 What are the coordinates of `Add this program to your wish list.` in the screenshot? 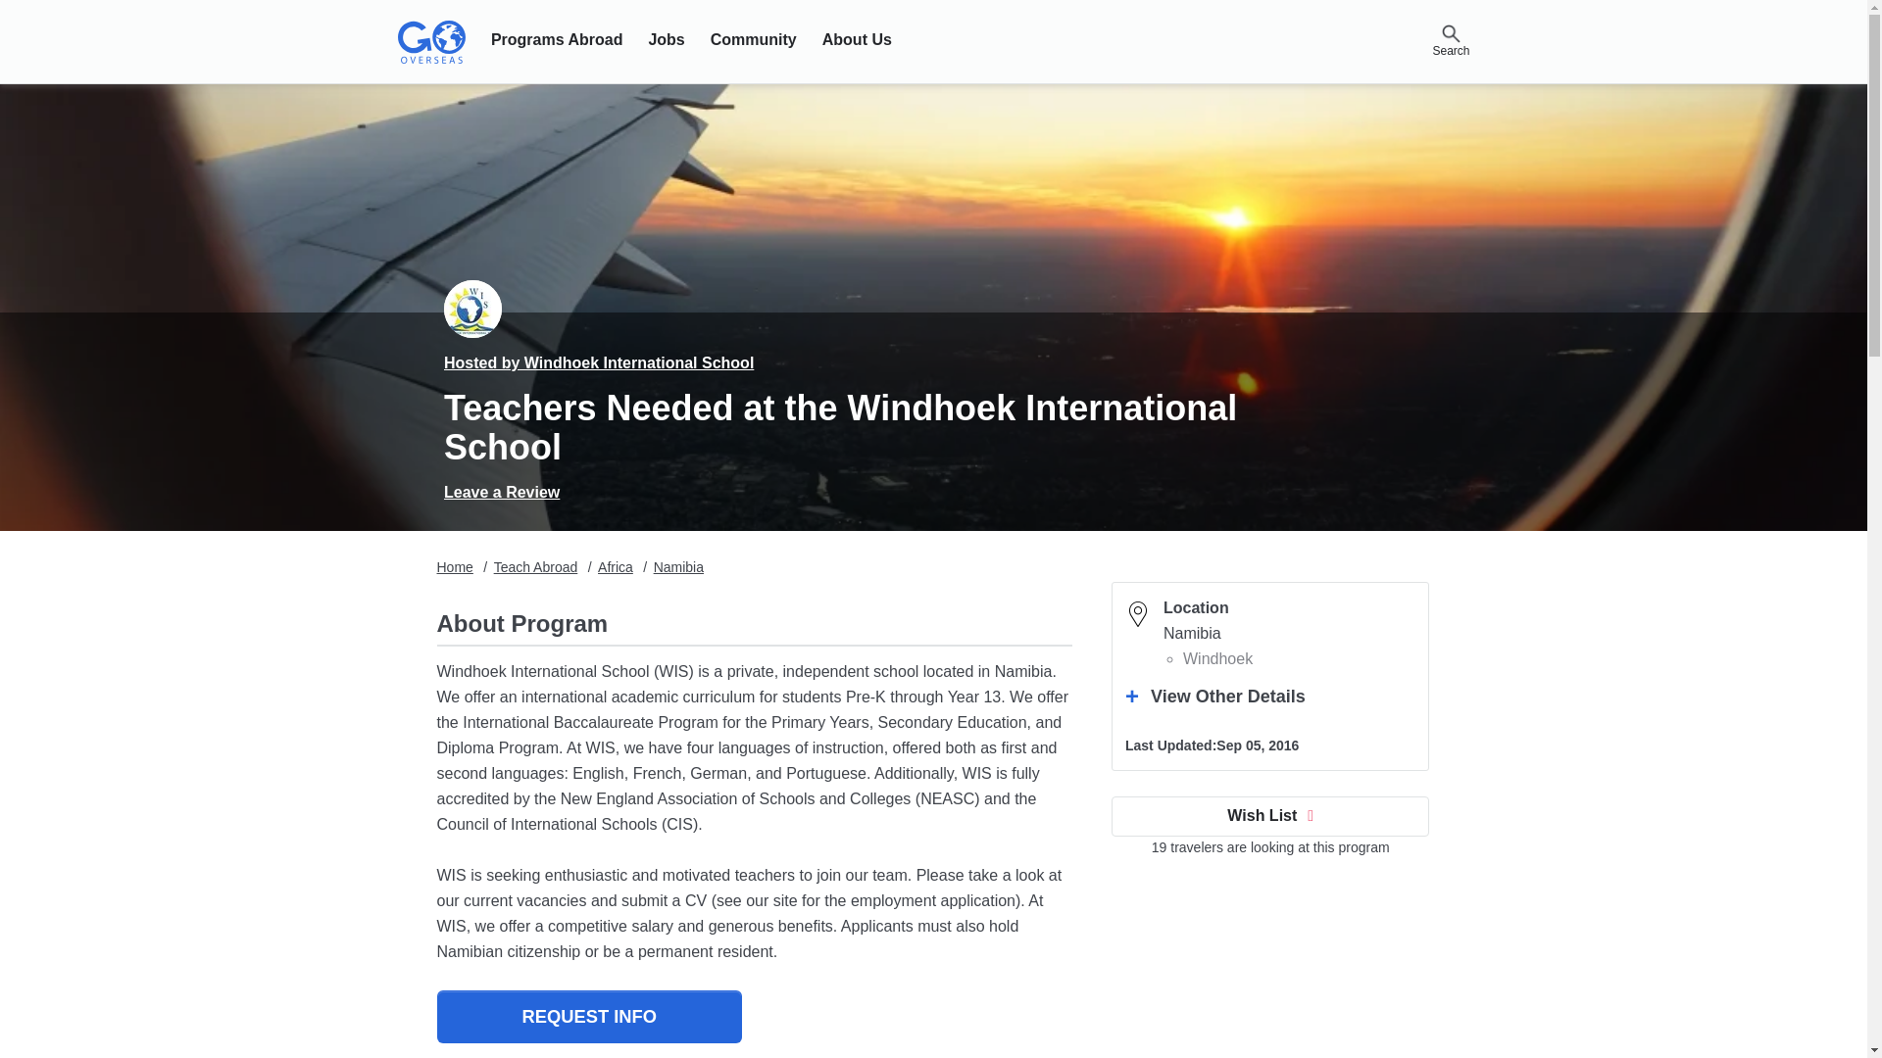 It's located at (1270, 815).